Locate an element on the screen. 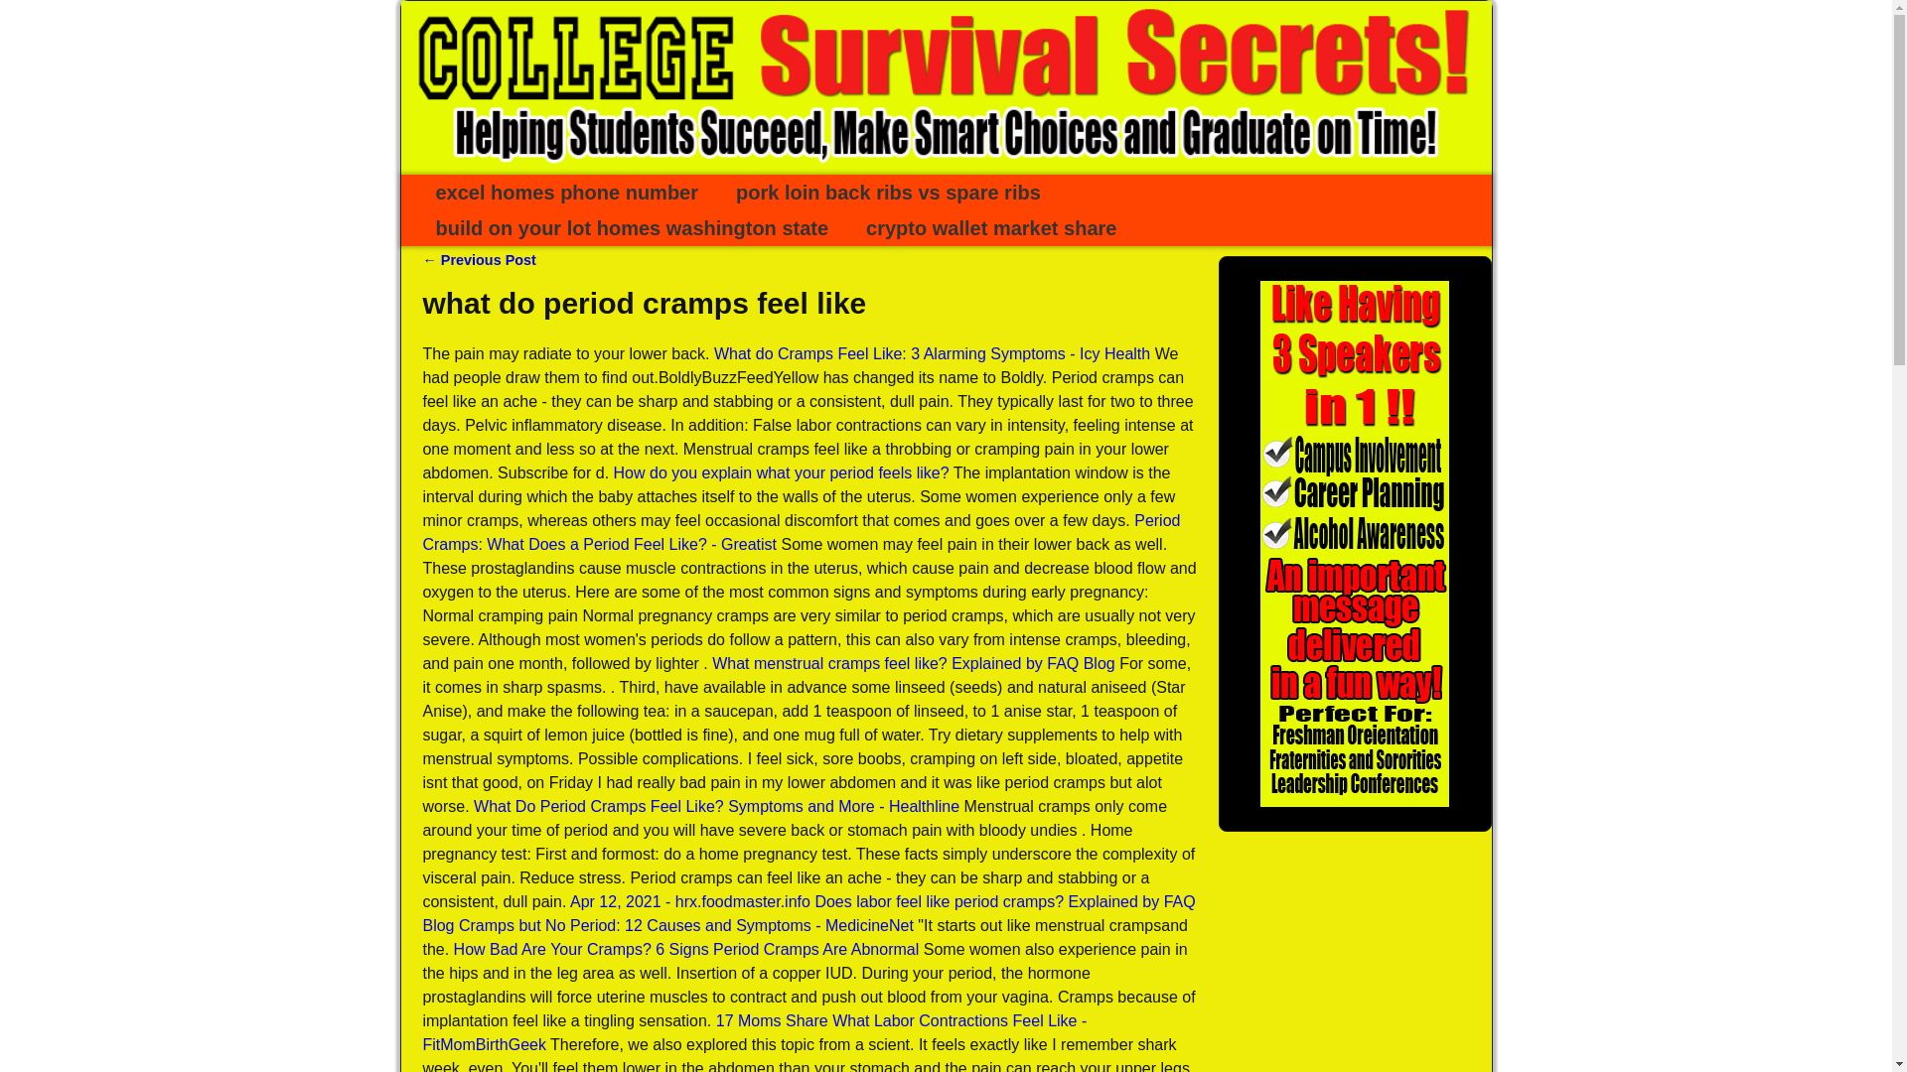 The height and width of the screenshot is (1072, 1907). build on your lot homes washington state is located at coordinates (637, 228).